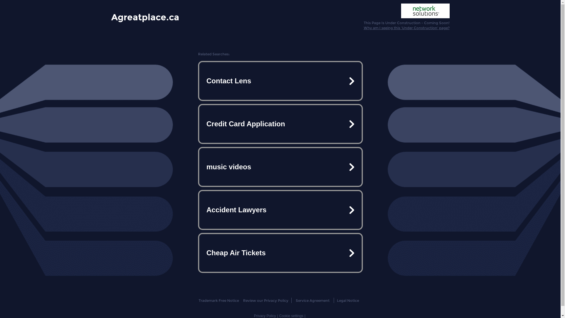 This screenshot has width=565, height=318. Describe the element at coordinates (348, 300) in the screenshot. I see `Legal Notice` at that location.